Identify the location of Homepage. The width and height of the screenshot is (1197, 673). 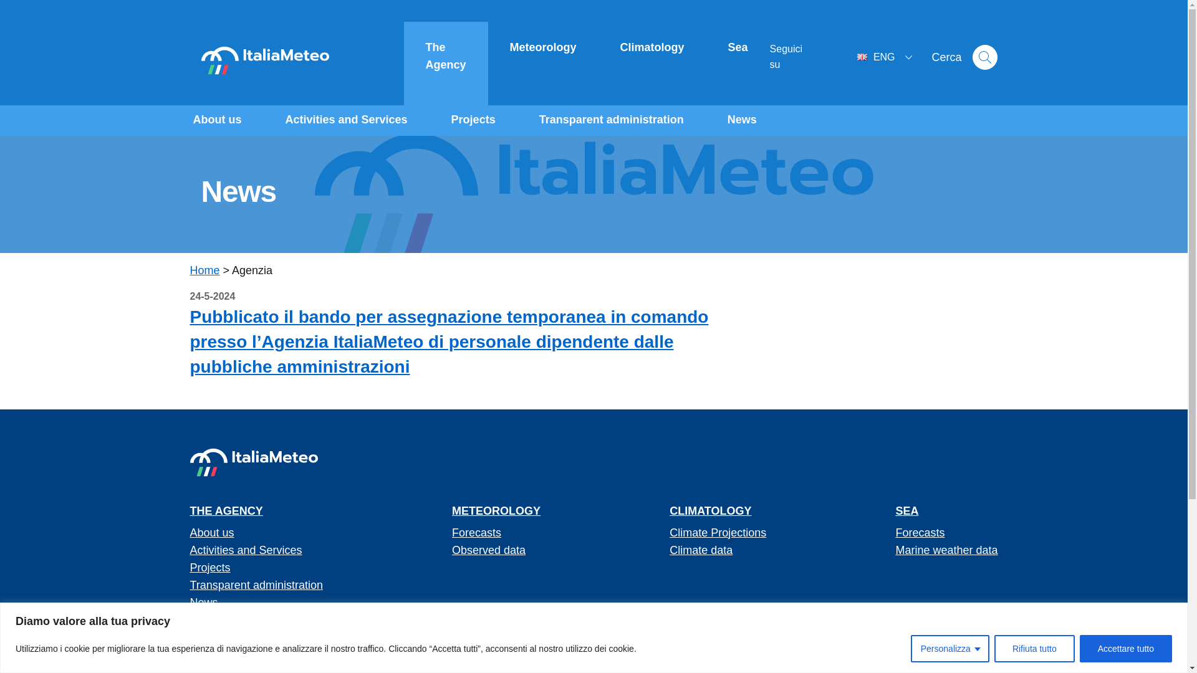
(264, 60).